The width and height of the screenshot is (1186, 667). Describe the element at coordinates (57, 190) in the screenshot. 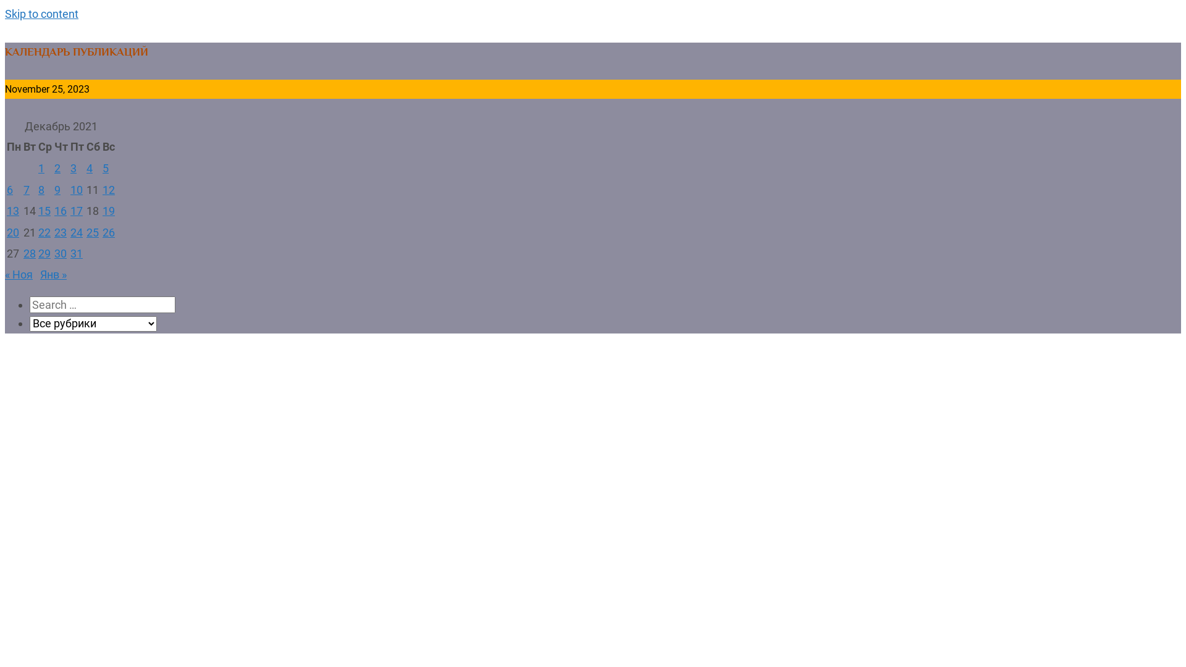

I see `9` at that location.